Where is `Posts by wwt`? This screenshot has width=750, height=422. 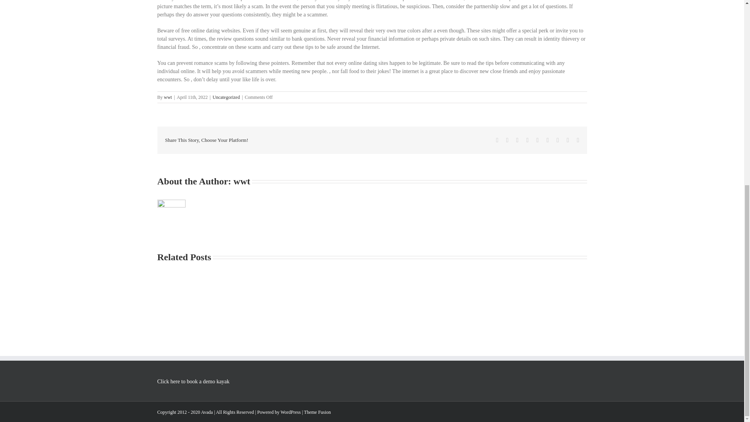 Posts by wwt is located at coordinates (242, 181).